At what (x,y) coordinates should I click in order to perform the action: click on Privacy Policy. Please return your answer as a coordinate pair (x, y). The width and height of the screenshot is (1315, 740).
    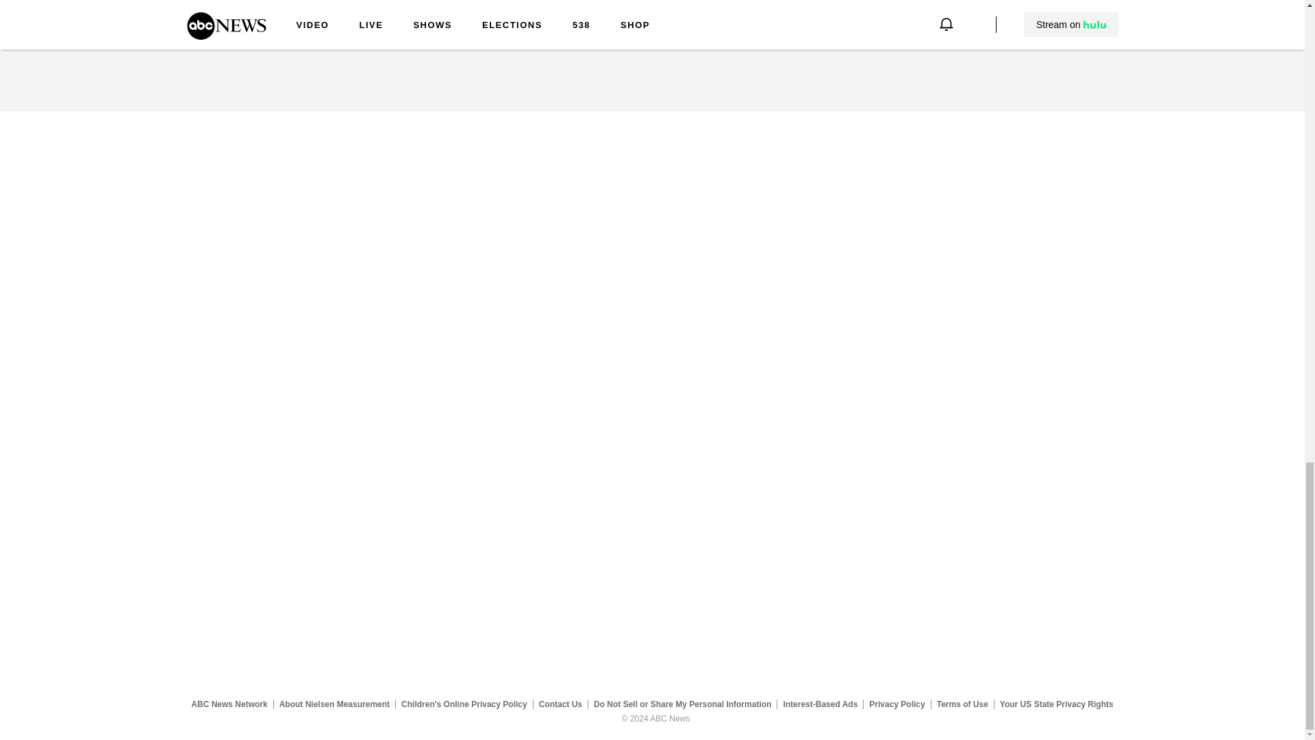
    Looking at the image, I should click on (897, 704).